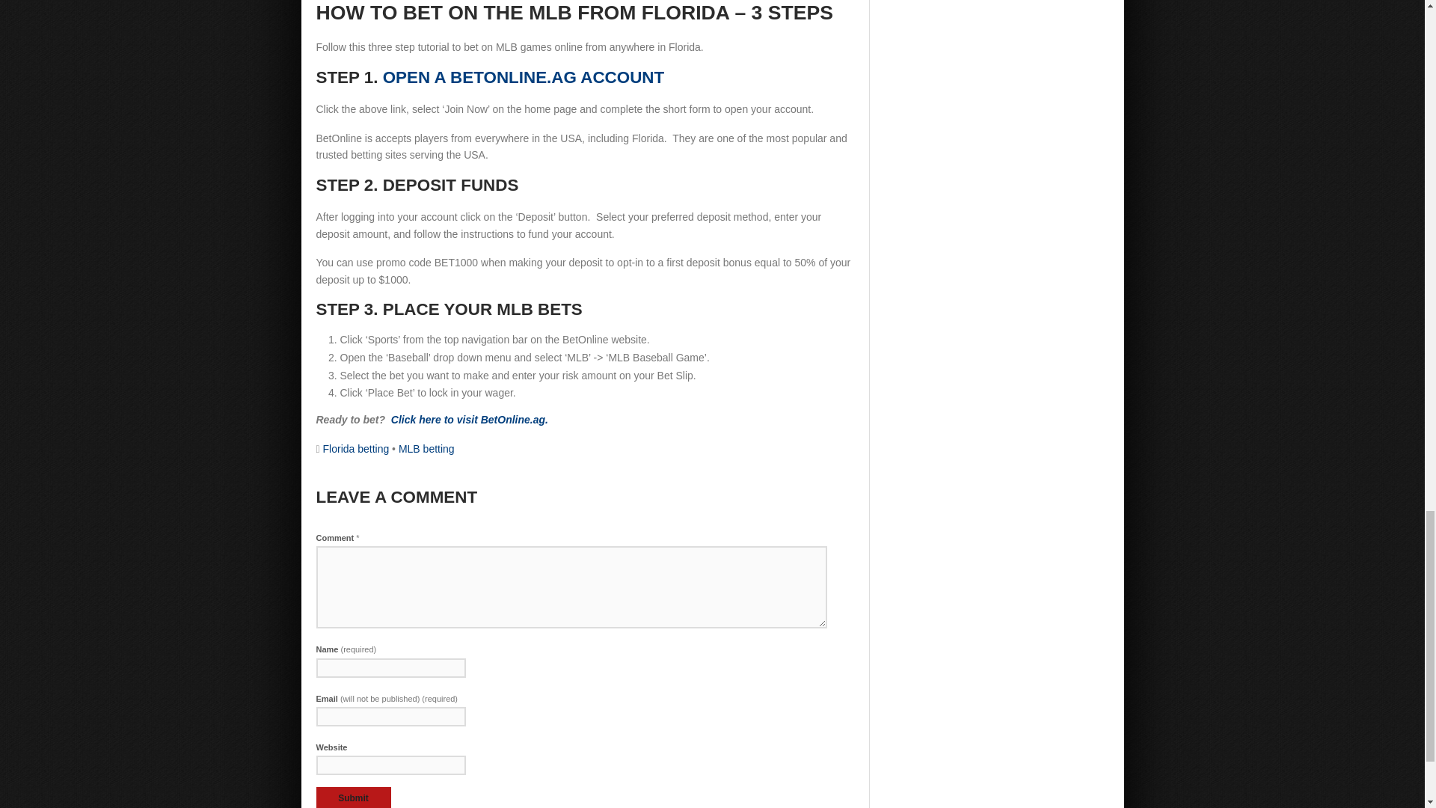  I want to click on Florida betting, so click(356, 449).